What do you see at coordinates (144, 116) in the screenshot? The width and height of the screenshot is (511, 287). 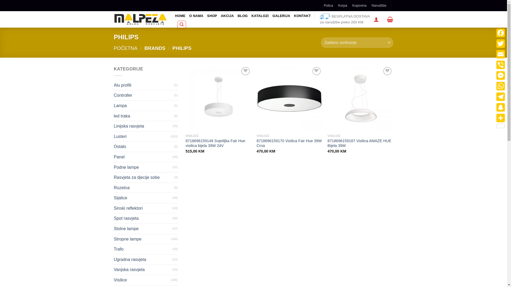 I see `led traka` at bounding box center [144, 116].